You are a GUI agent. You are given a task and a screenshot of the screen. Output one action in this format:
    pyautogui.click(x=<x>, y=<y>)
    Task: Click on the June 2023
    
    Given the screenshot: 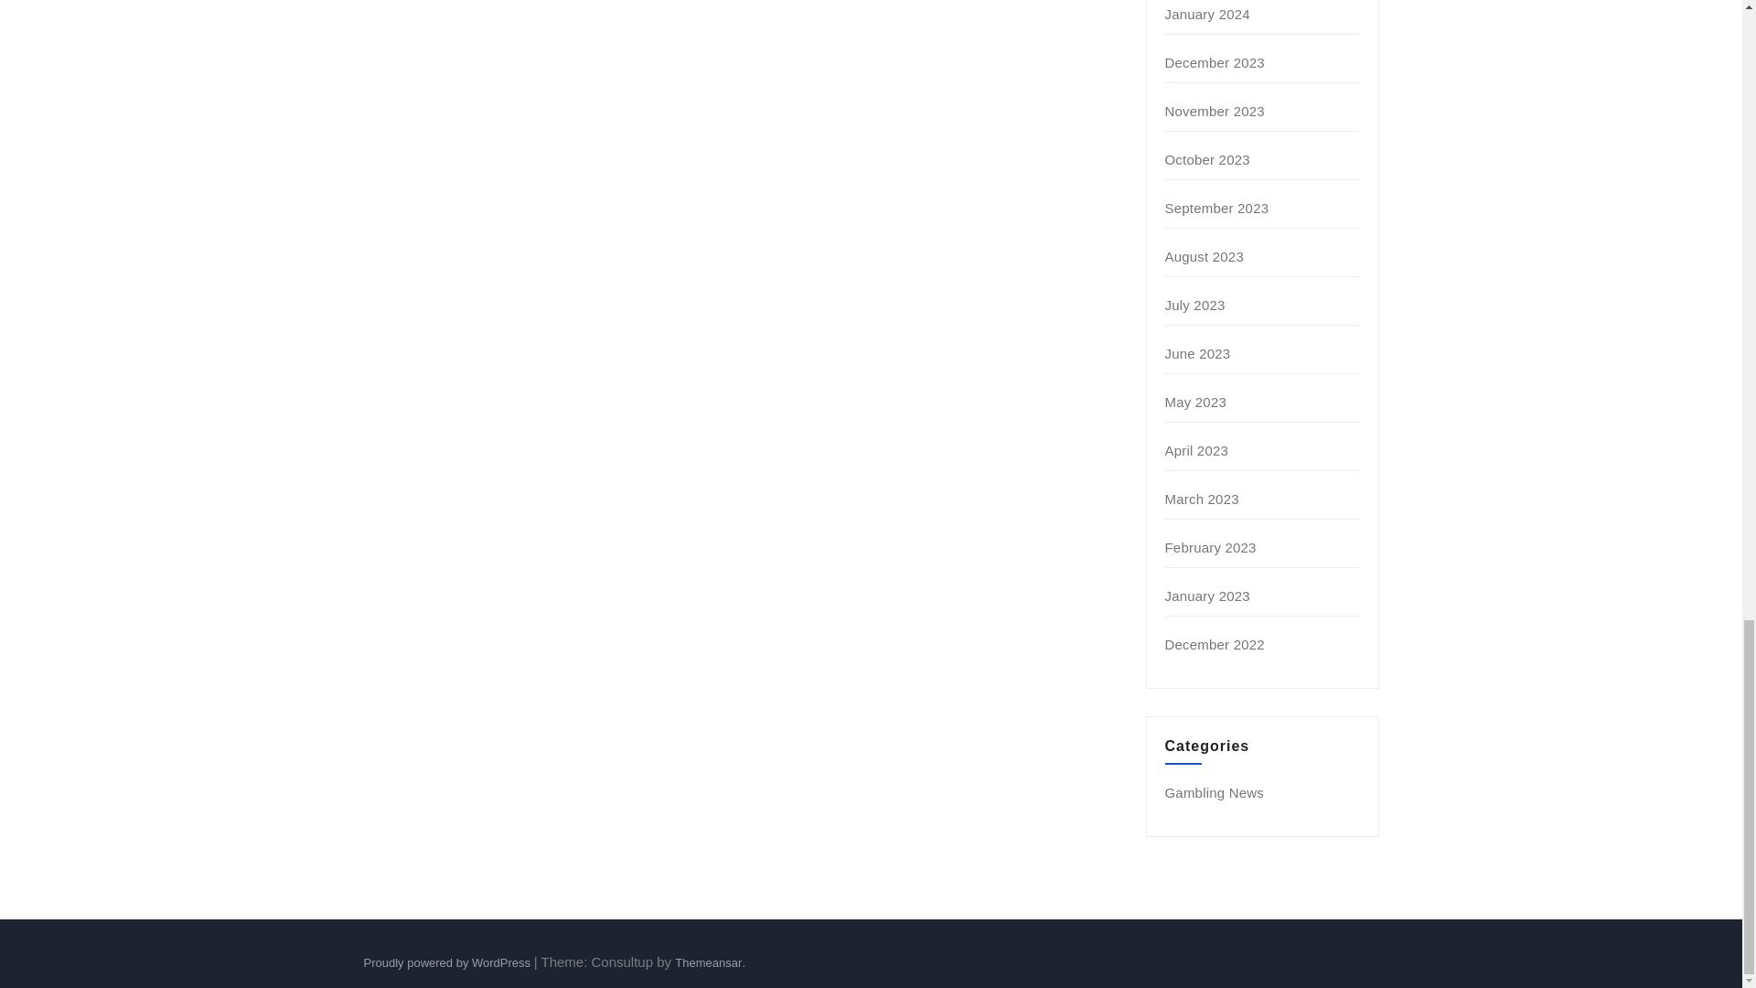 What is the action you would take?
    pyautogui.click(x=1198, y=353)
    